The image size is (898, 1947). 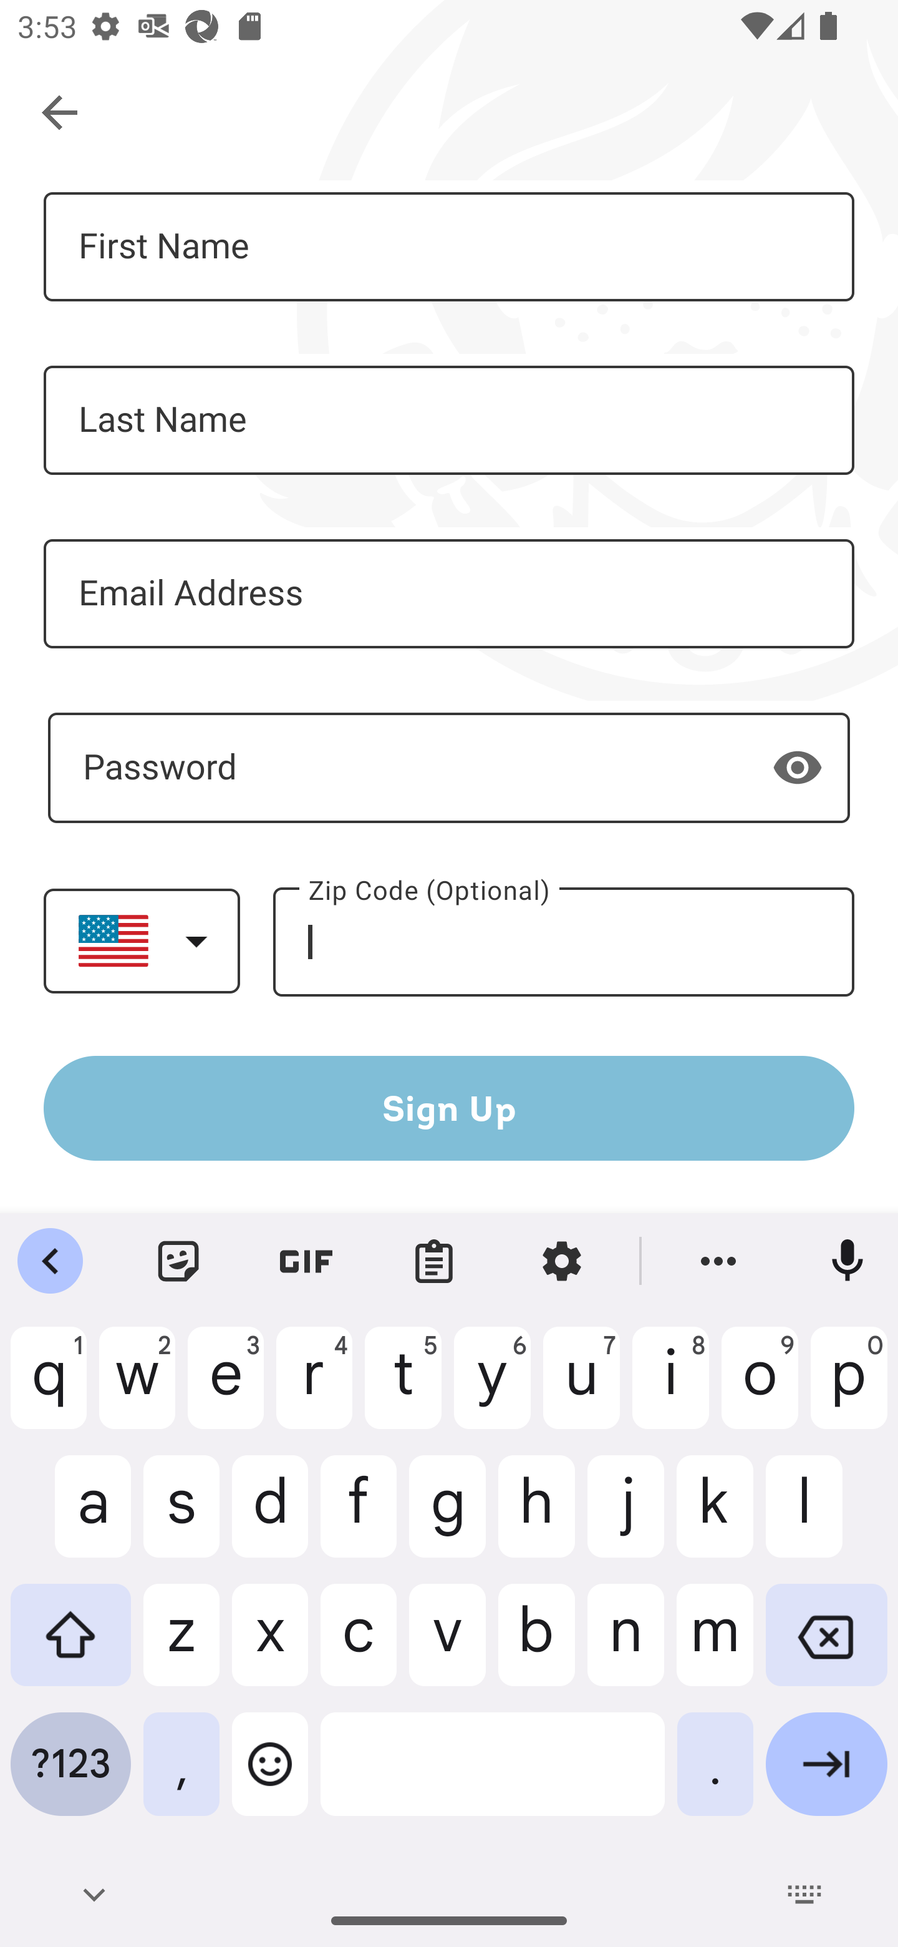 I want to click on Zip Code – Optional, so click(x=563, y=942).